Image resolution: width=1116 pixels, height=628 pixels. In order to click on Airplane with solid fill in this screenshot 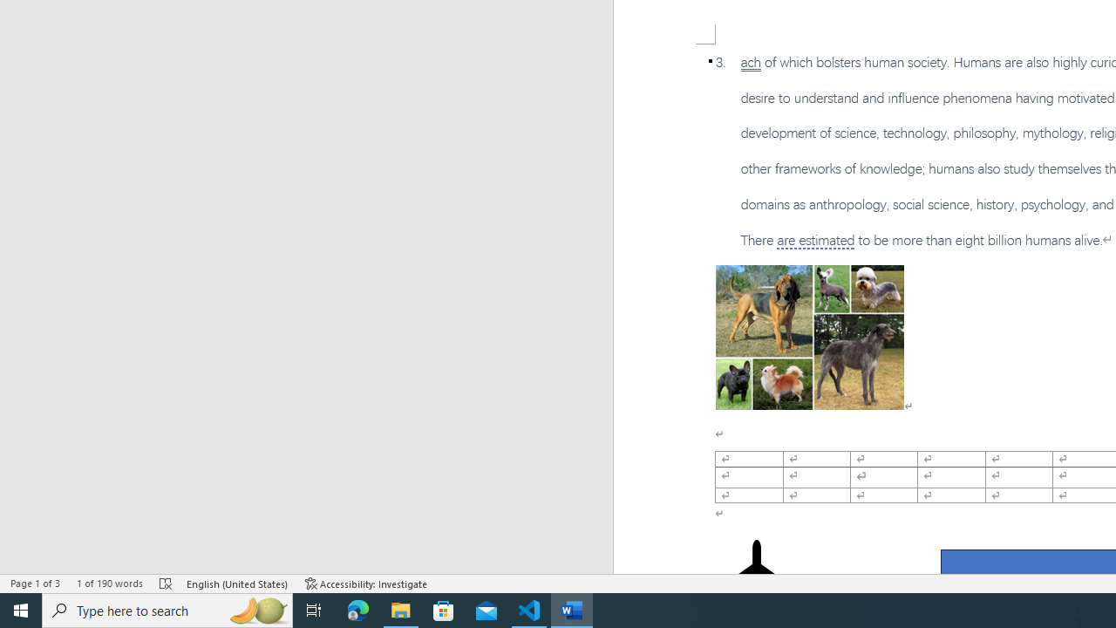, I will do `click(757, 574)`.